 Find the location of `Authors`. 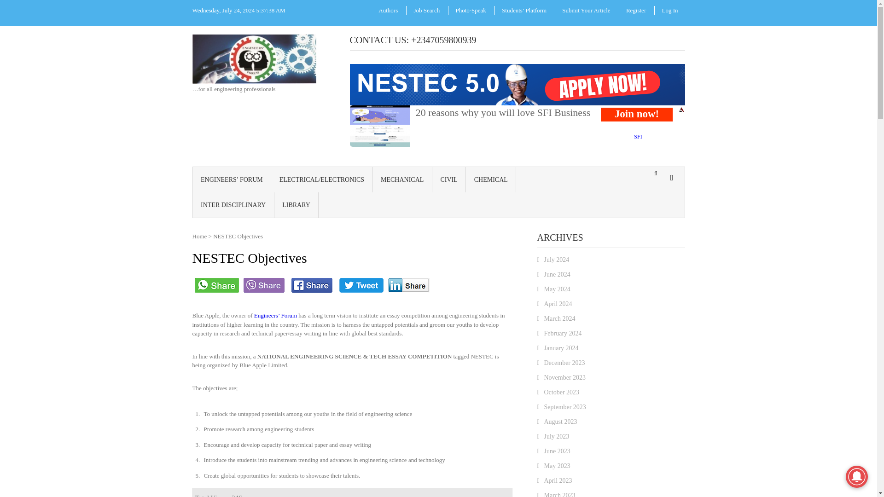

Authors is located at coordinates (388, 10).